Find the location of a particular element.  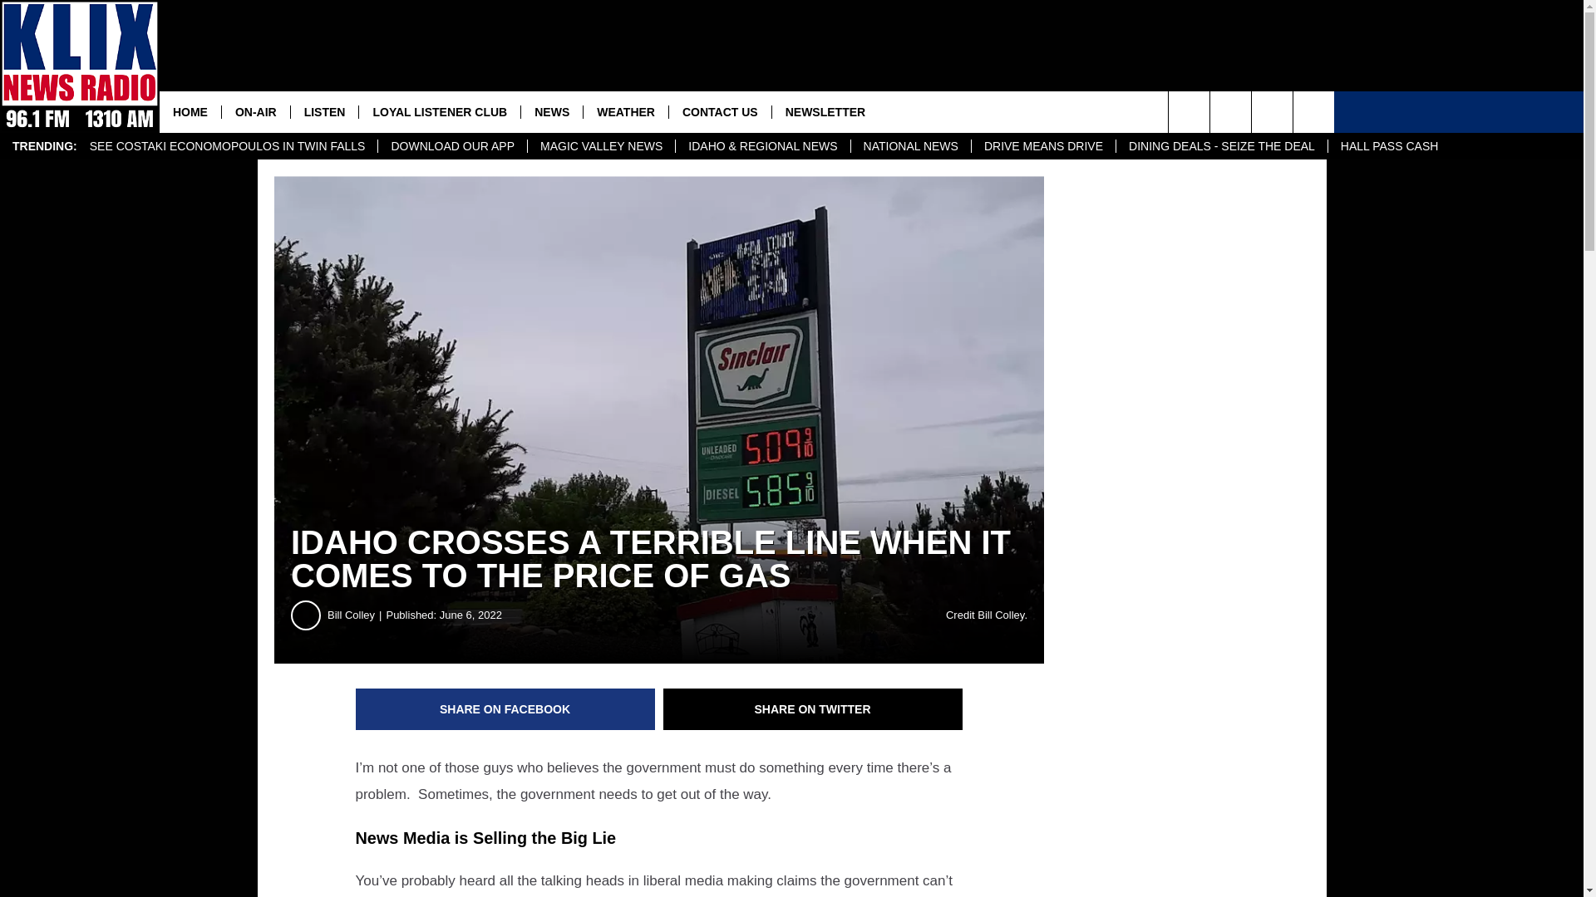

ON-AIR is located at coordinates (256, 111).